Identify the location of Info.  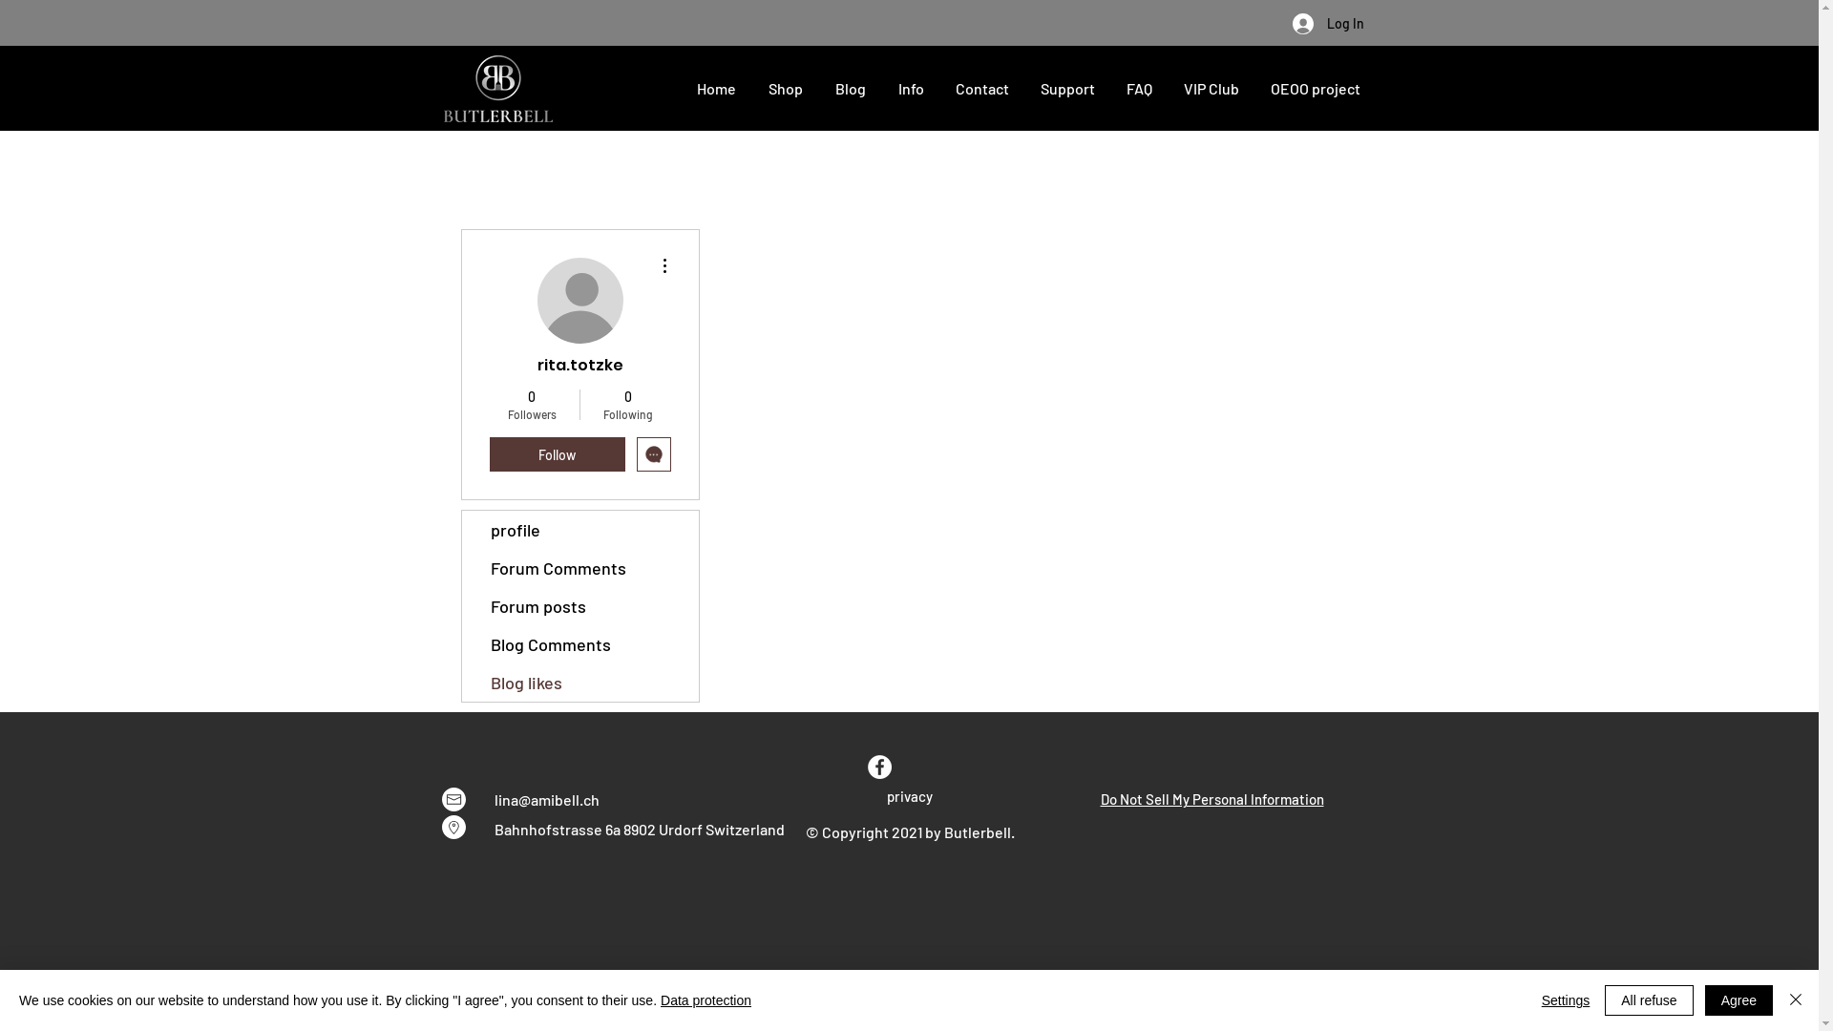
(911, 88).